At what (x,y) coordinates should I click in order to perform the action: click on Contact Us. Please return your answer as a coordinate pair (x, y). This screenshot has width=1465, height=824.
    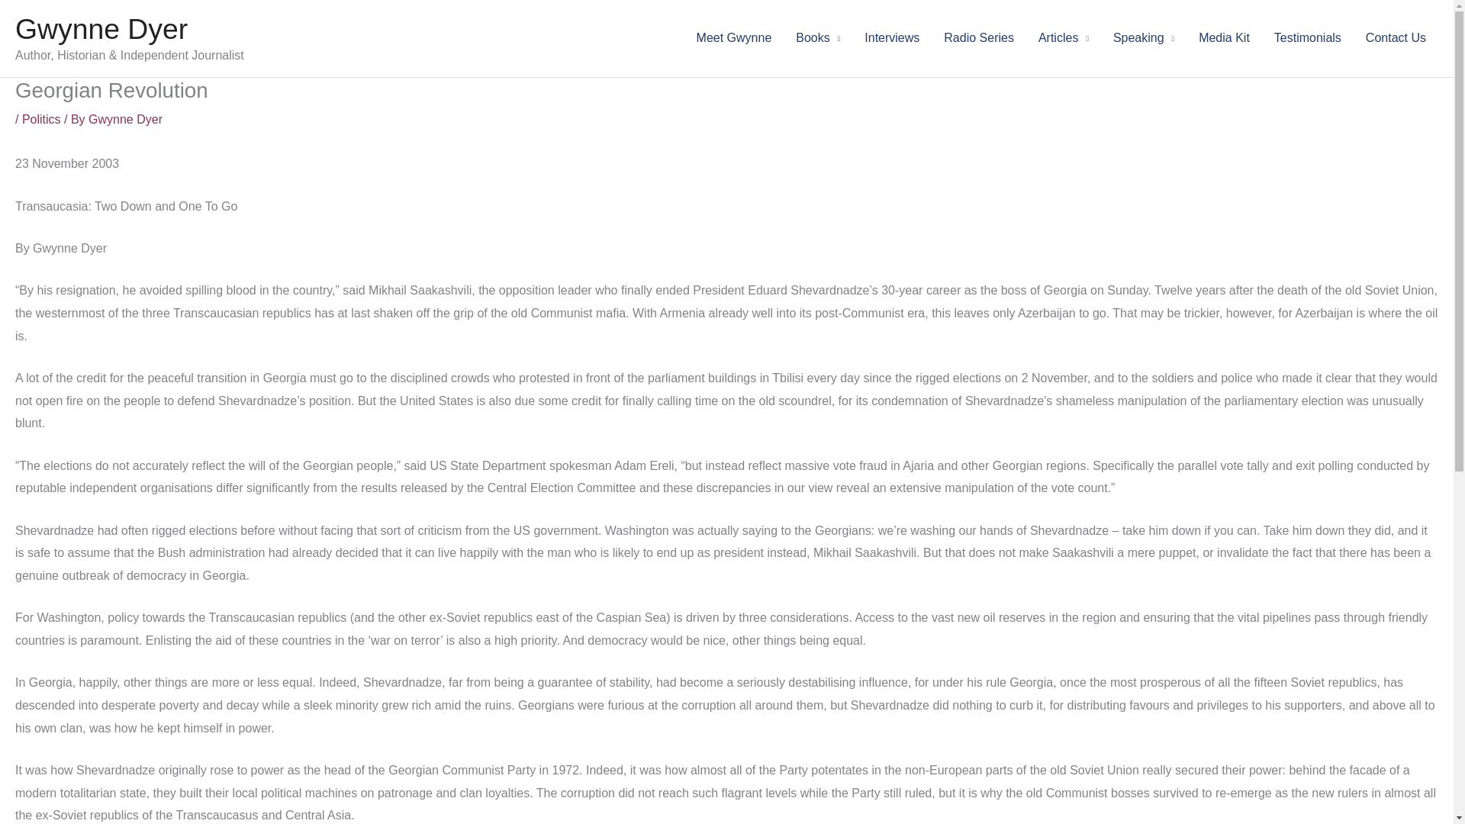
    Looking at the image, I should click on (1396, 38).